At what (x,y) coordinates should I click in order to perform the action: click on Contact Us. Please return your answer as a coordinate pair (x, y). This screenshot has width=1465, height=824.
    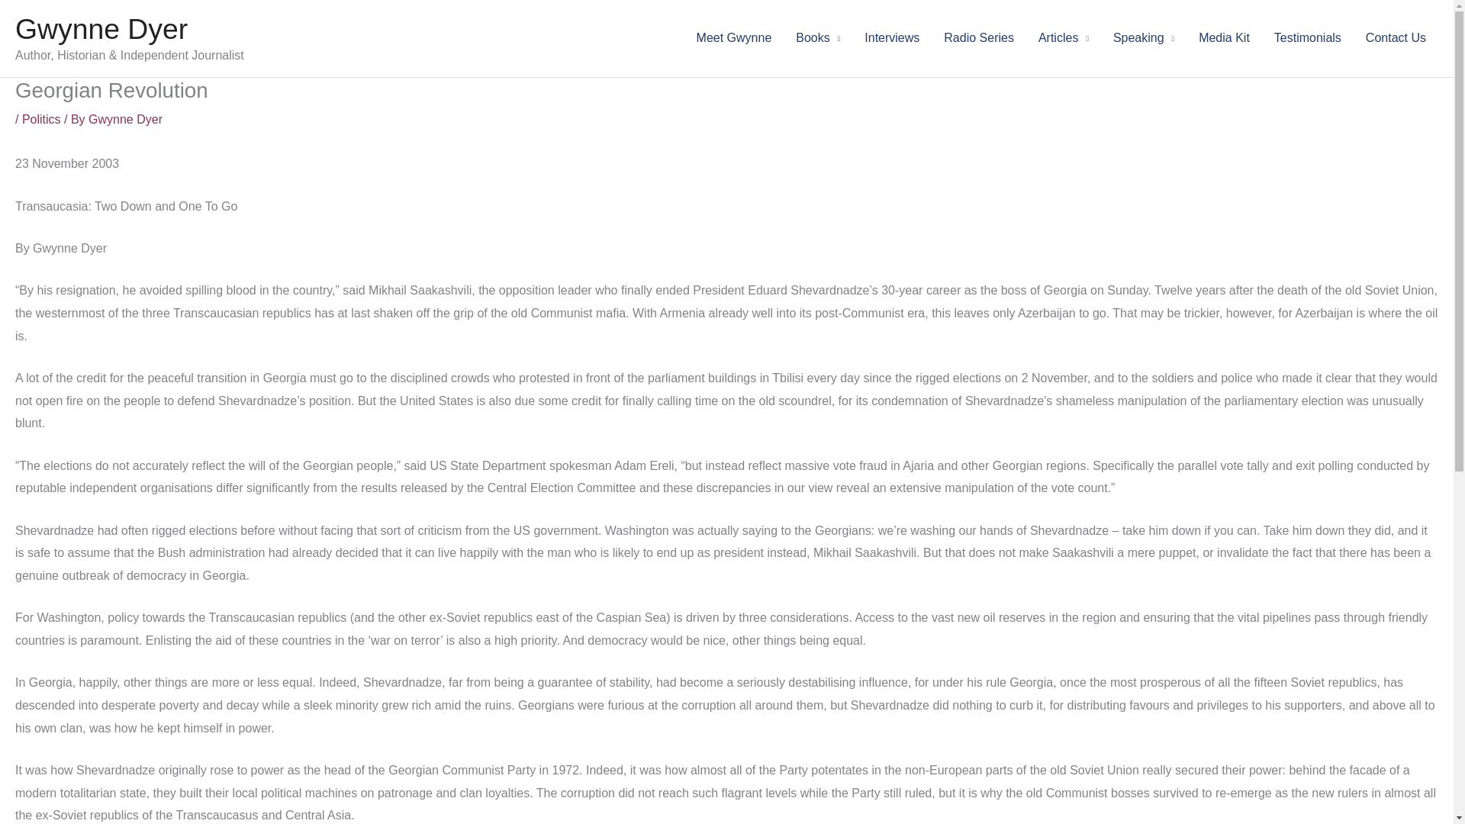
    Looking at the image, I should click on (1396, 38).